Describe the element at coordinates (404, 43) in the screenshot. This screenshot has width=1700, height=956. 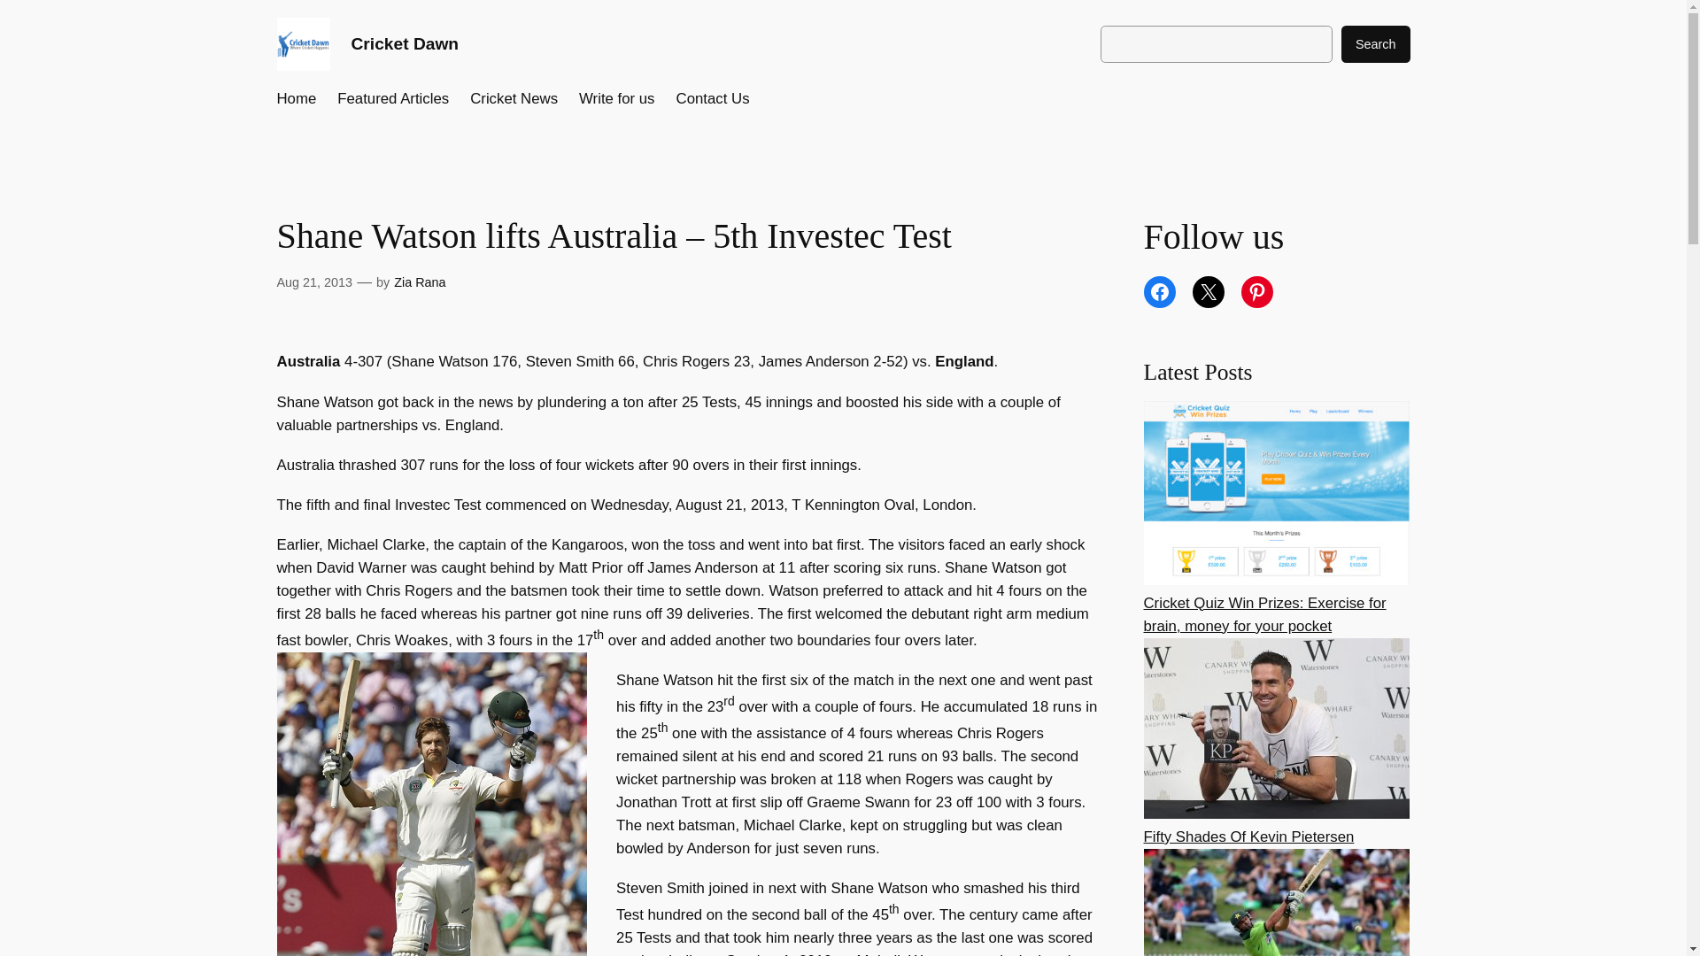
I see `Cricket Dawn` at that location.